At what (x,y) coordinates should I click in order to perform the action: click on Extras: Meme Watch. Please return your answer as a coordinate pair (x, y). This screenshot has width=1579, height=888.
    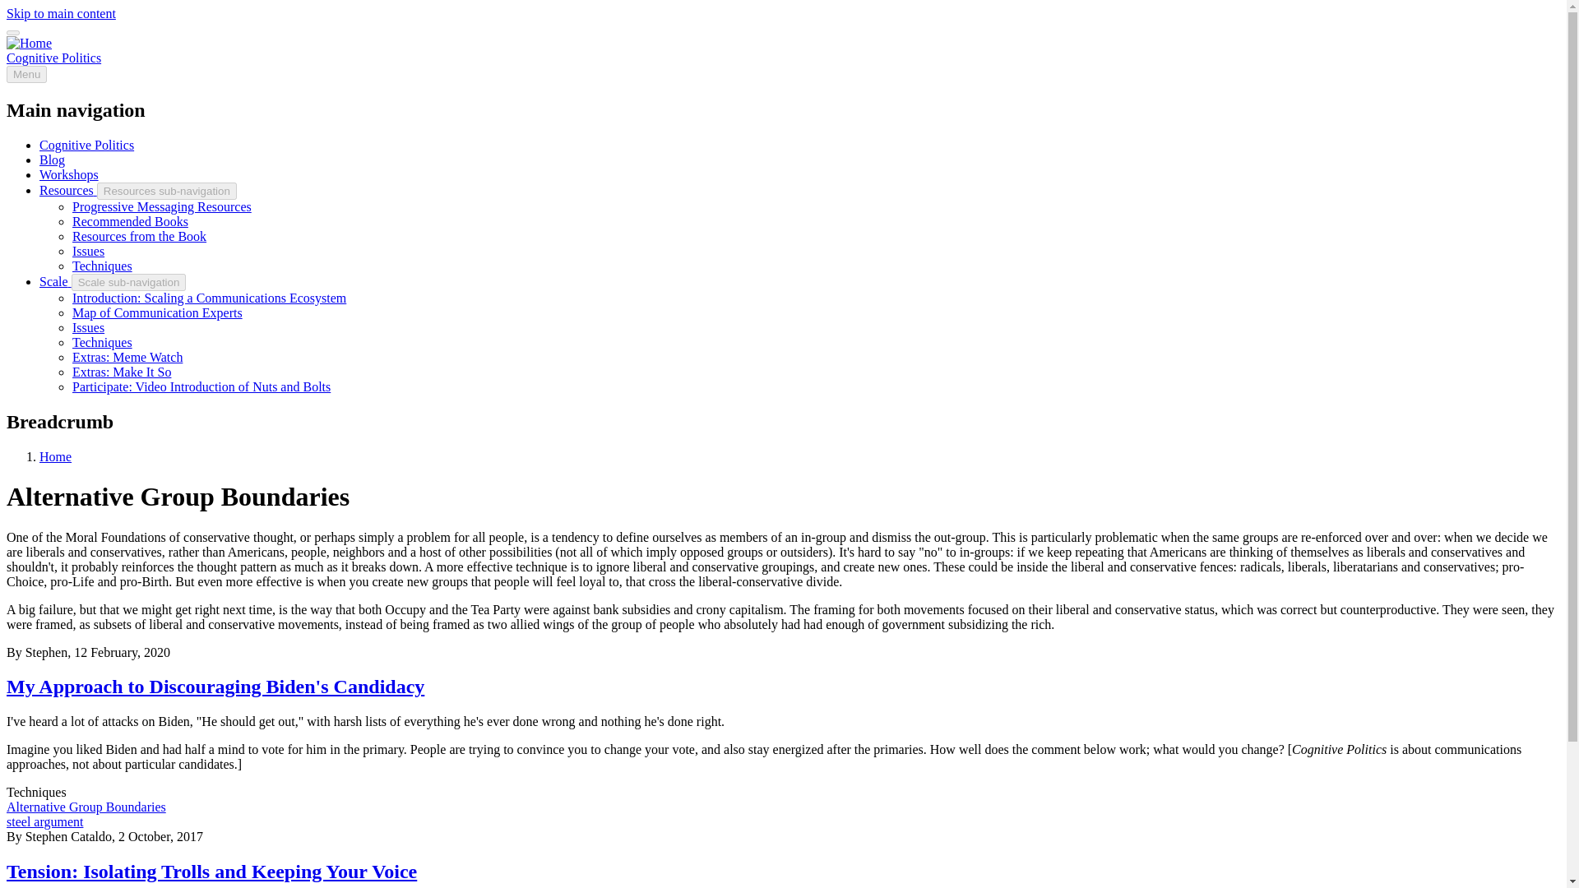
    Looking at the image, I should click on (127, 357).